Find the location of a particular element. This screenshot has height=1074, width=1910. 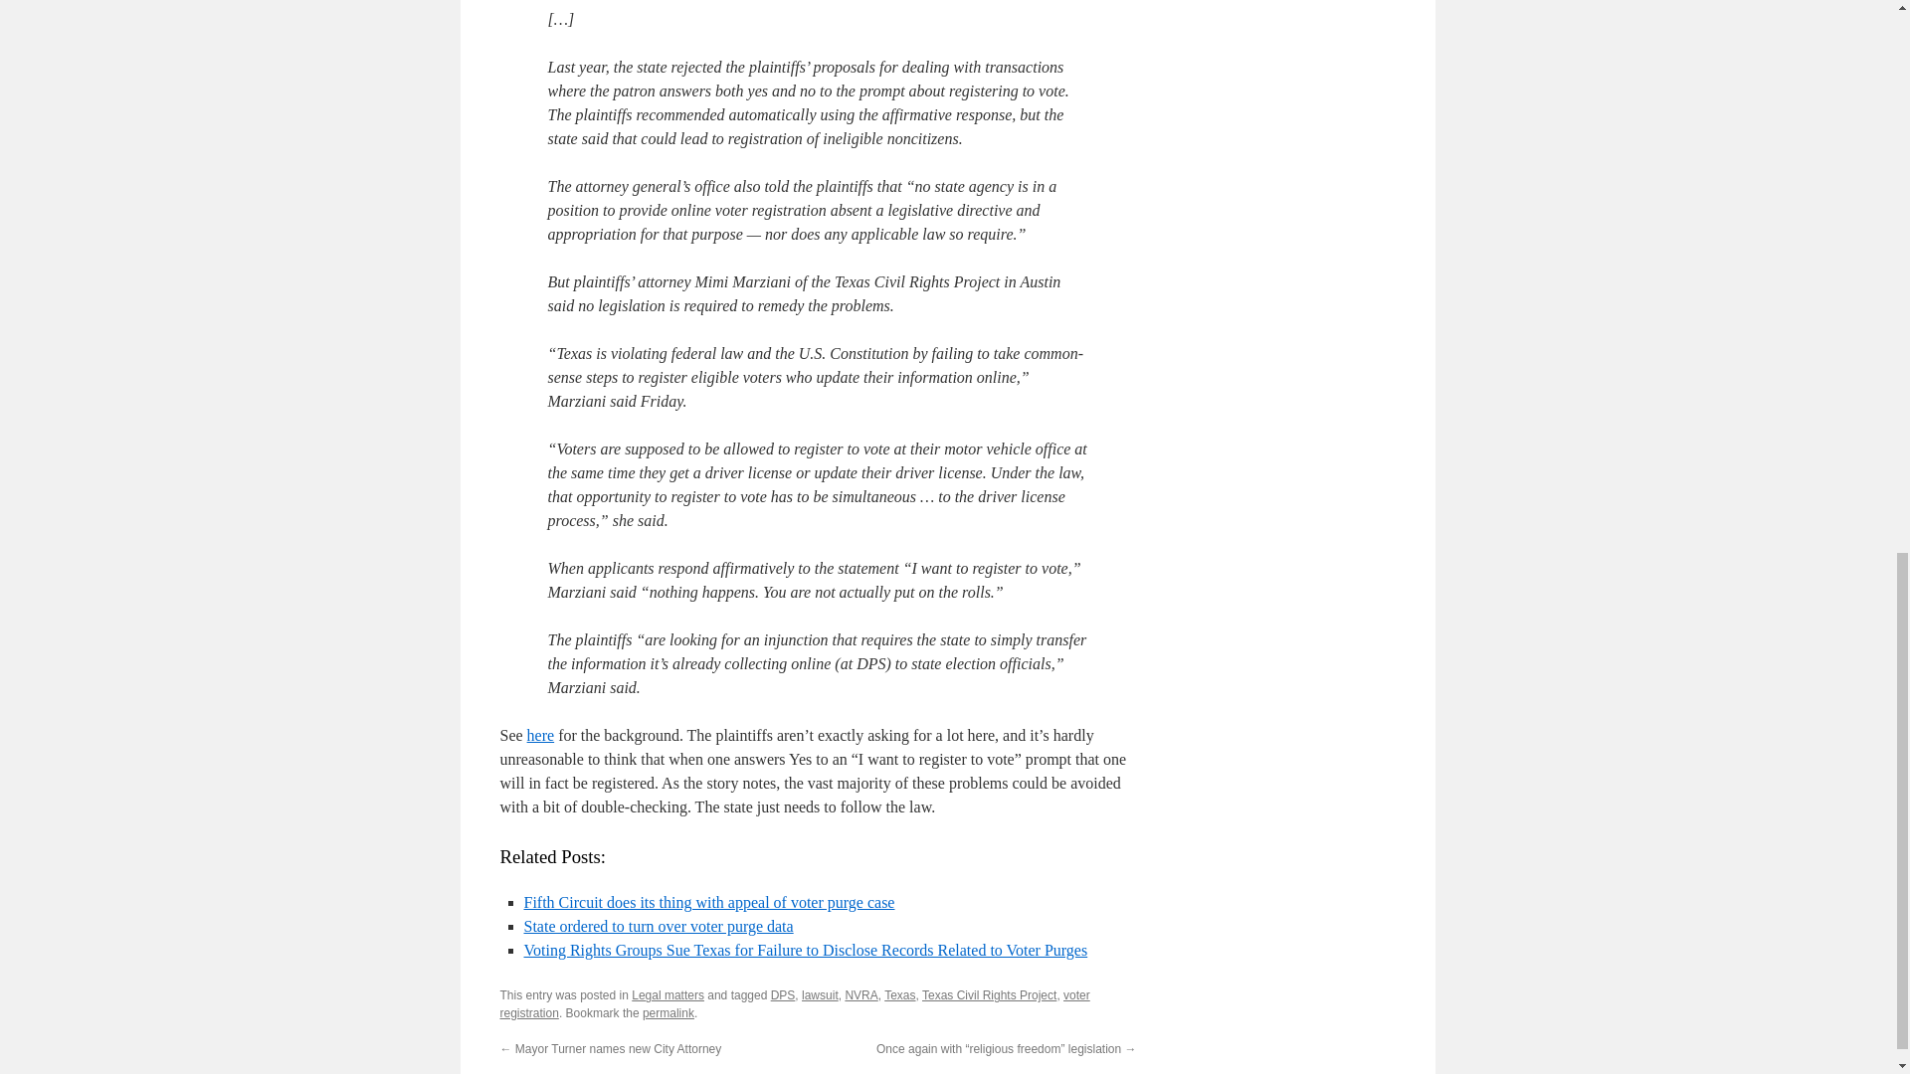

Fifth Circuit does its thing with appeal of voter purge case is located at coordinates (708, 901).